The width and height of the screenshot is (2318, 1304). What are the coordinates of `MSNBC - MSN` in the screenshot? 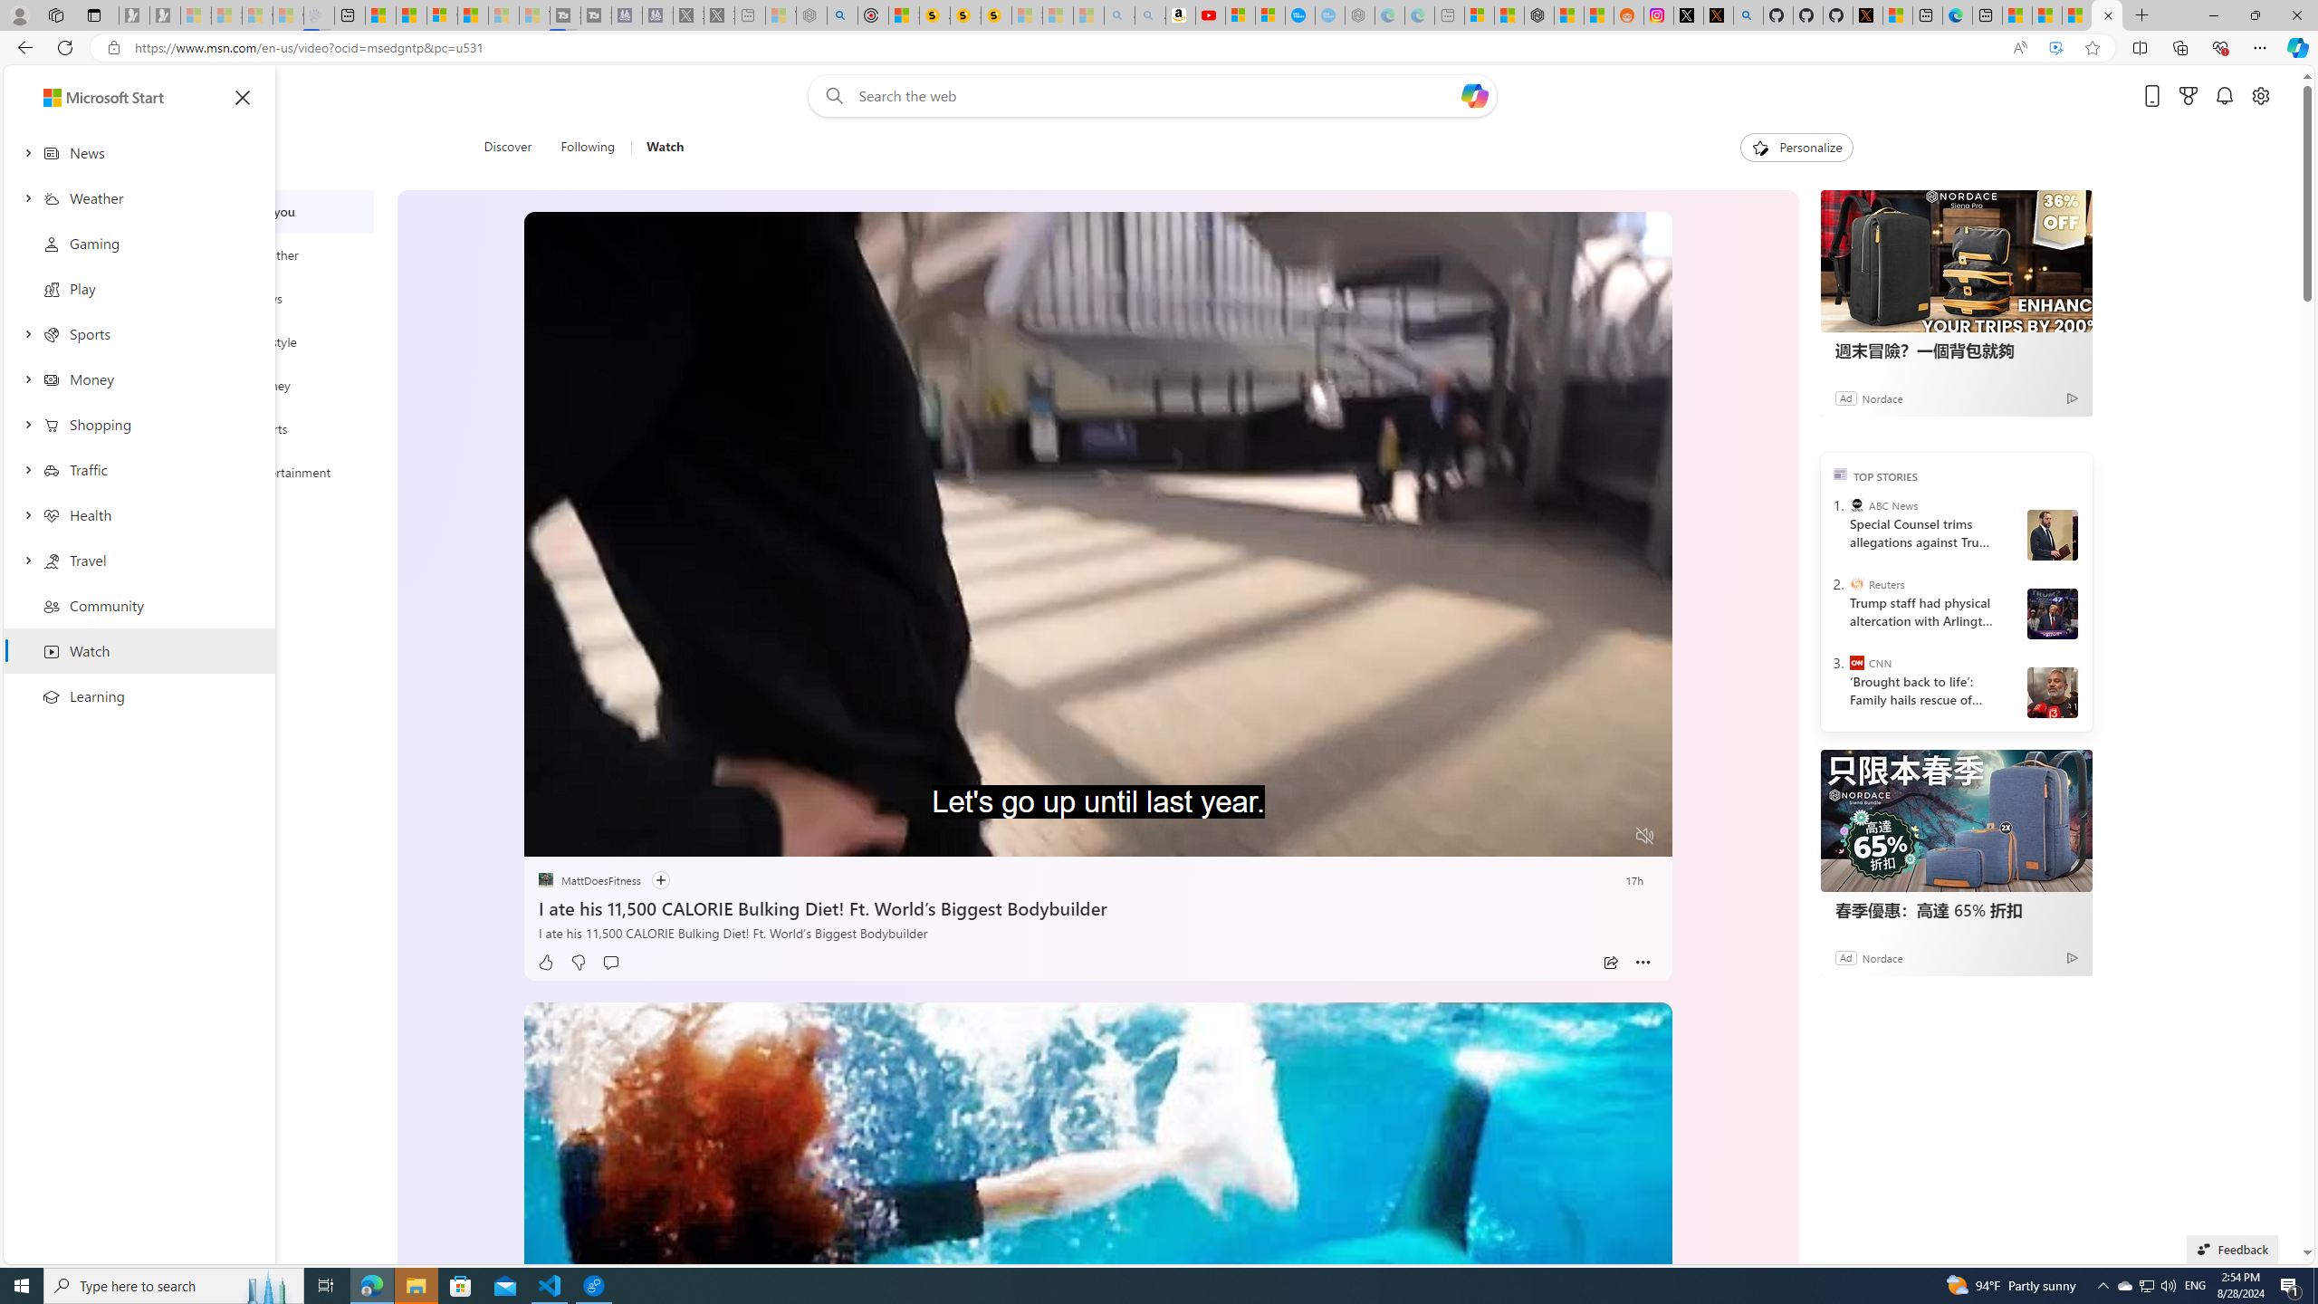 It's located at (2046, 15).